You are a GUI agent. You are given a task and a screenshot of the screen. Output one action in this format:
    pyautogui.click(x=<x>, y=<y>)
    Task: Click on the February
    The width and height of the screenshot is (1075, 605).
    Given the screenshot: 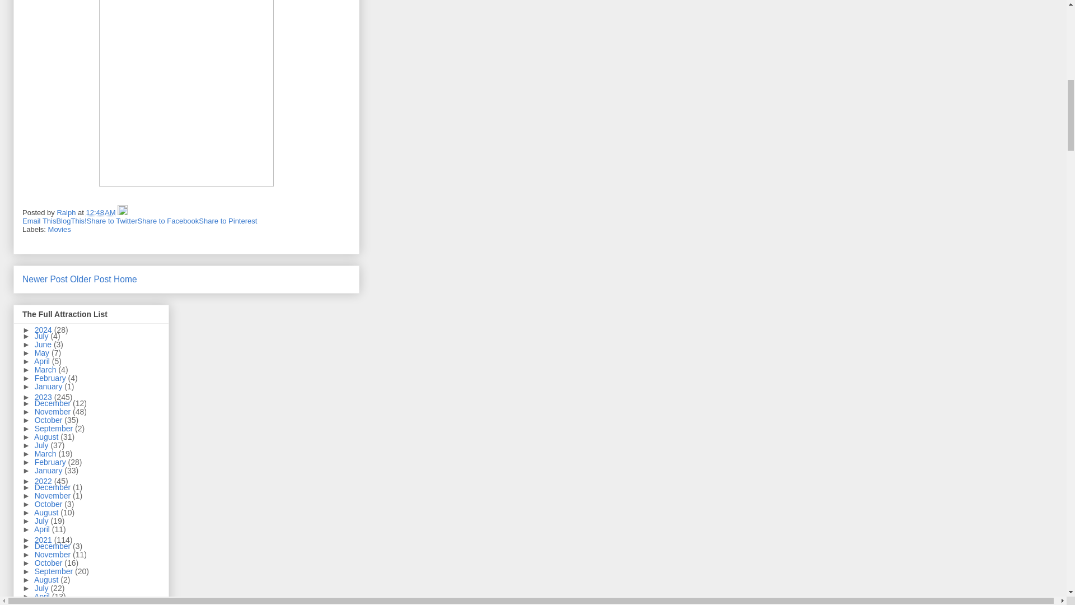 What is the action you would take?
    pyautogui.click(x=52, y=378)
    